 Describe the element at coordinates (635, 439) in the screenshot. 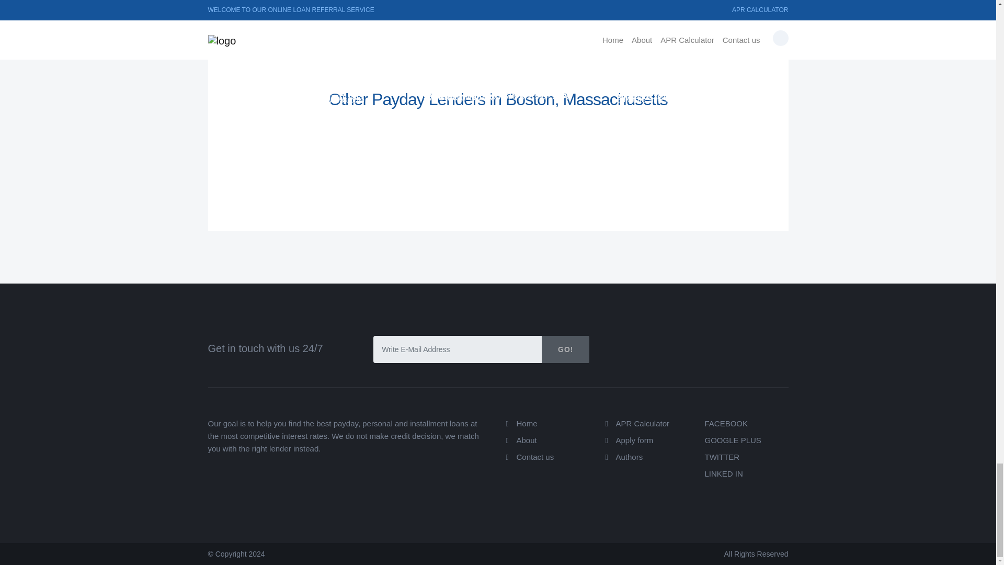

I see `Apply form` at that location.